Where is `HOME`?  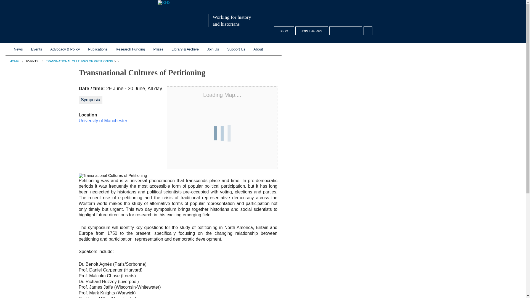 HOME is located at coordinates (14, 61).